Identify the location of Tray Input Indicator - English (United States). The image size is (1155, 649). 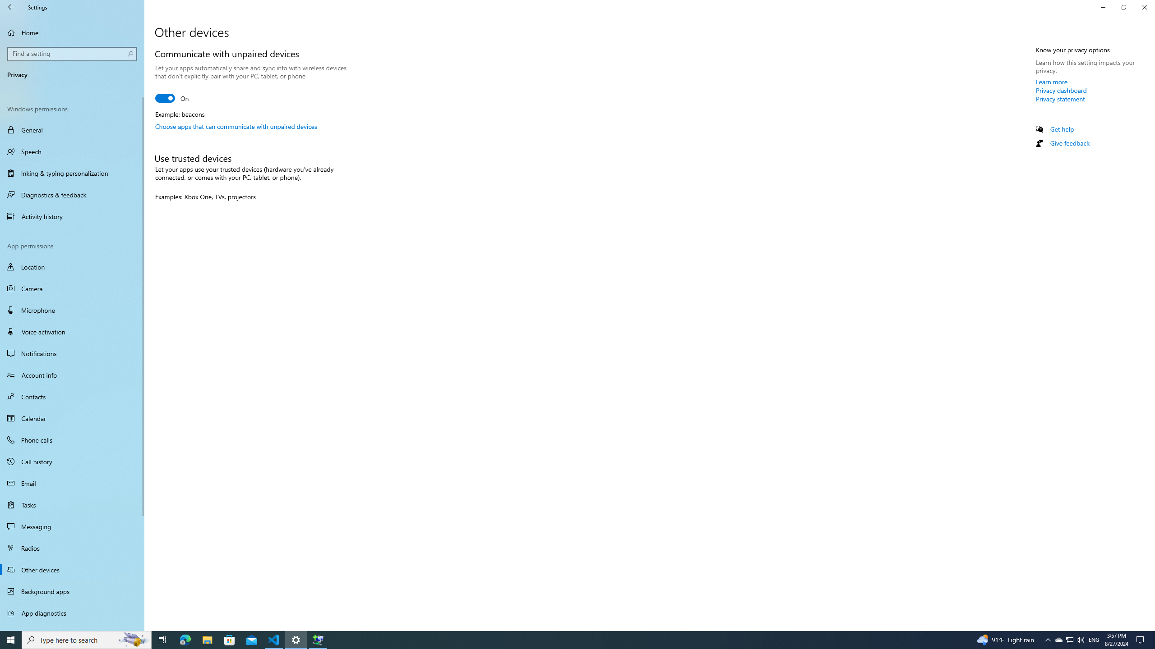
(1094, 640).